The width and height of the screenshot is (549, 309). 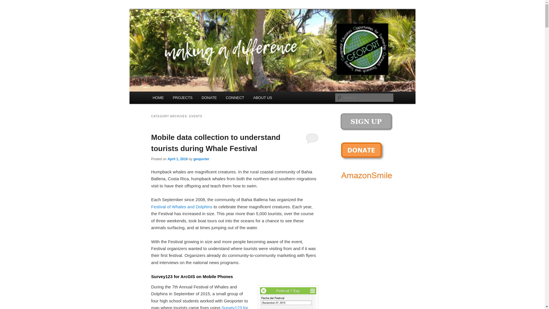 I want to click on CONNECT, so click(x=235, y=97).